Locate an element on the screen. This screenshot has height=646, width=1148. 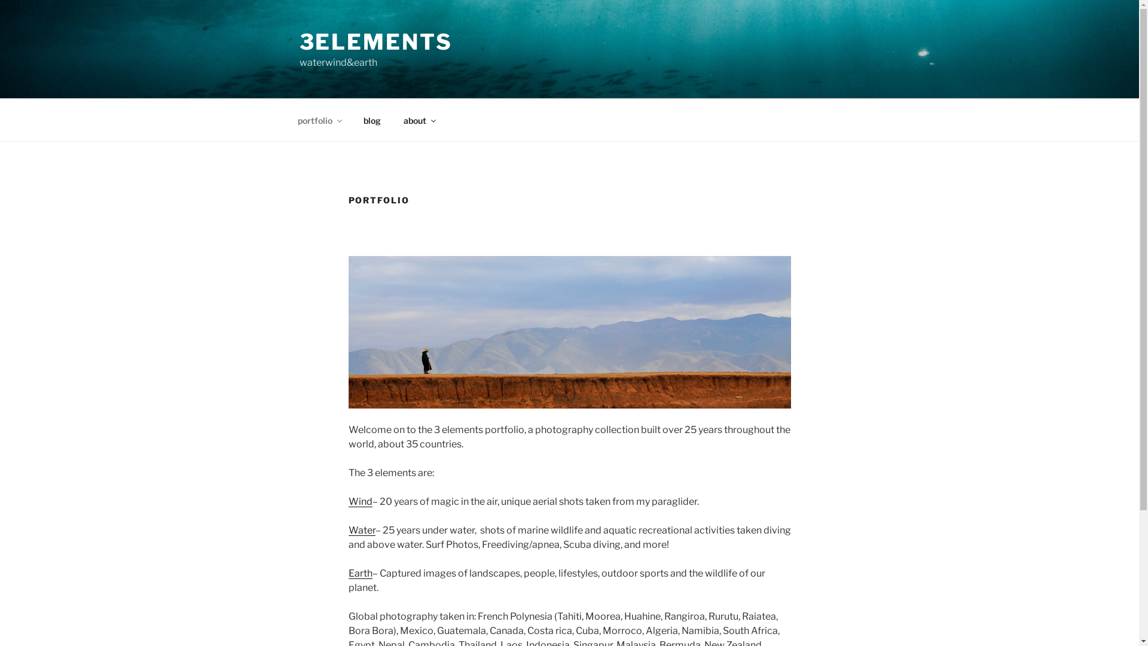
Water is located at coordinates (361, 530).